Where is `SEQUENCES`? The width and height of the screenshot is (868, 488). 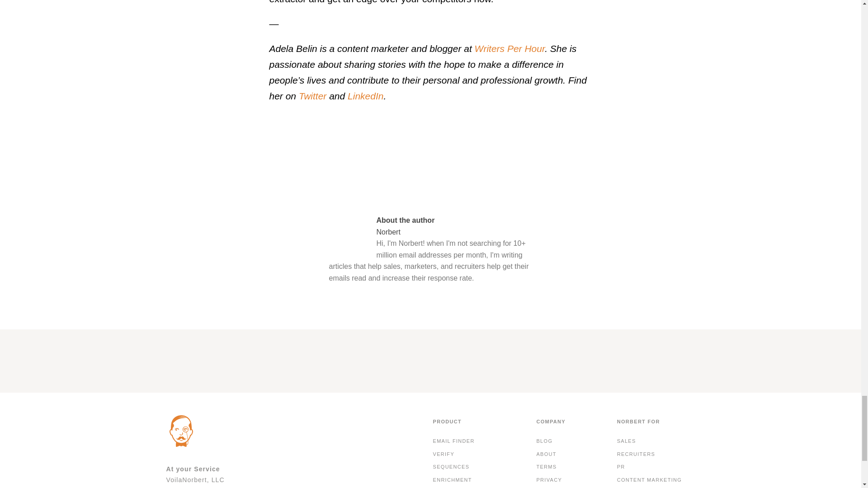
SEQUENCES is located at coordinates (451, 467).